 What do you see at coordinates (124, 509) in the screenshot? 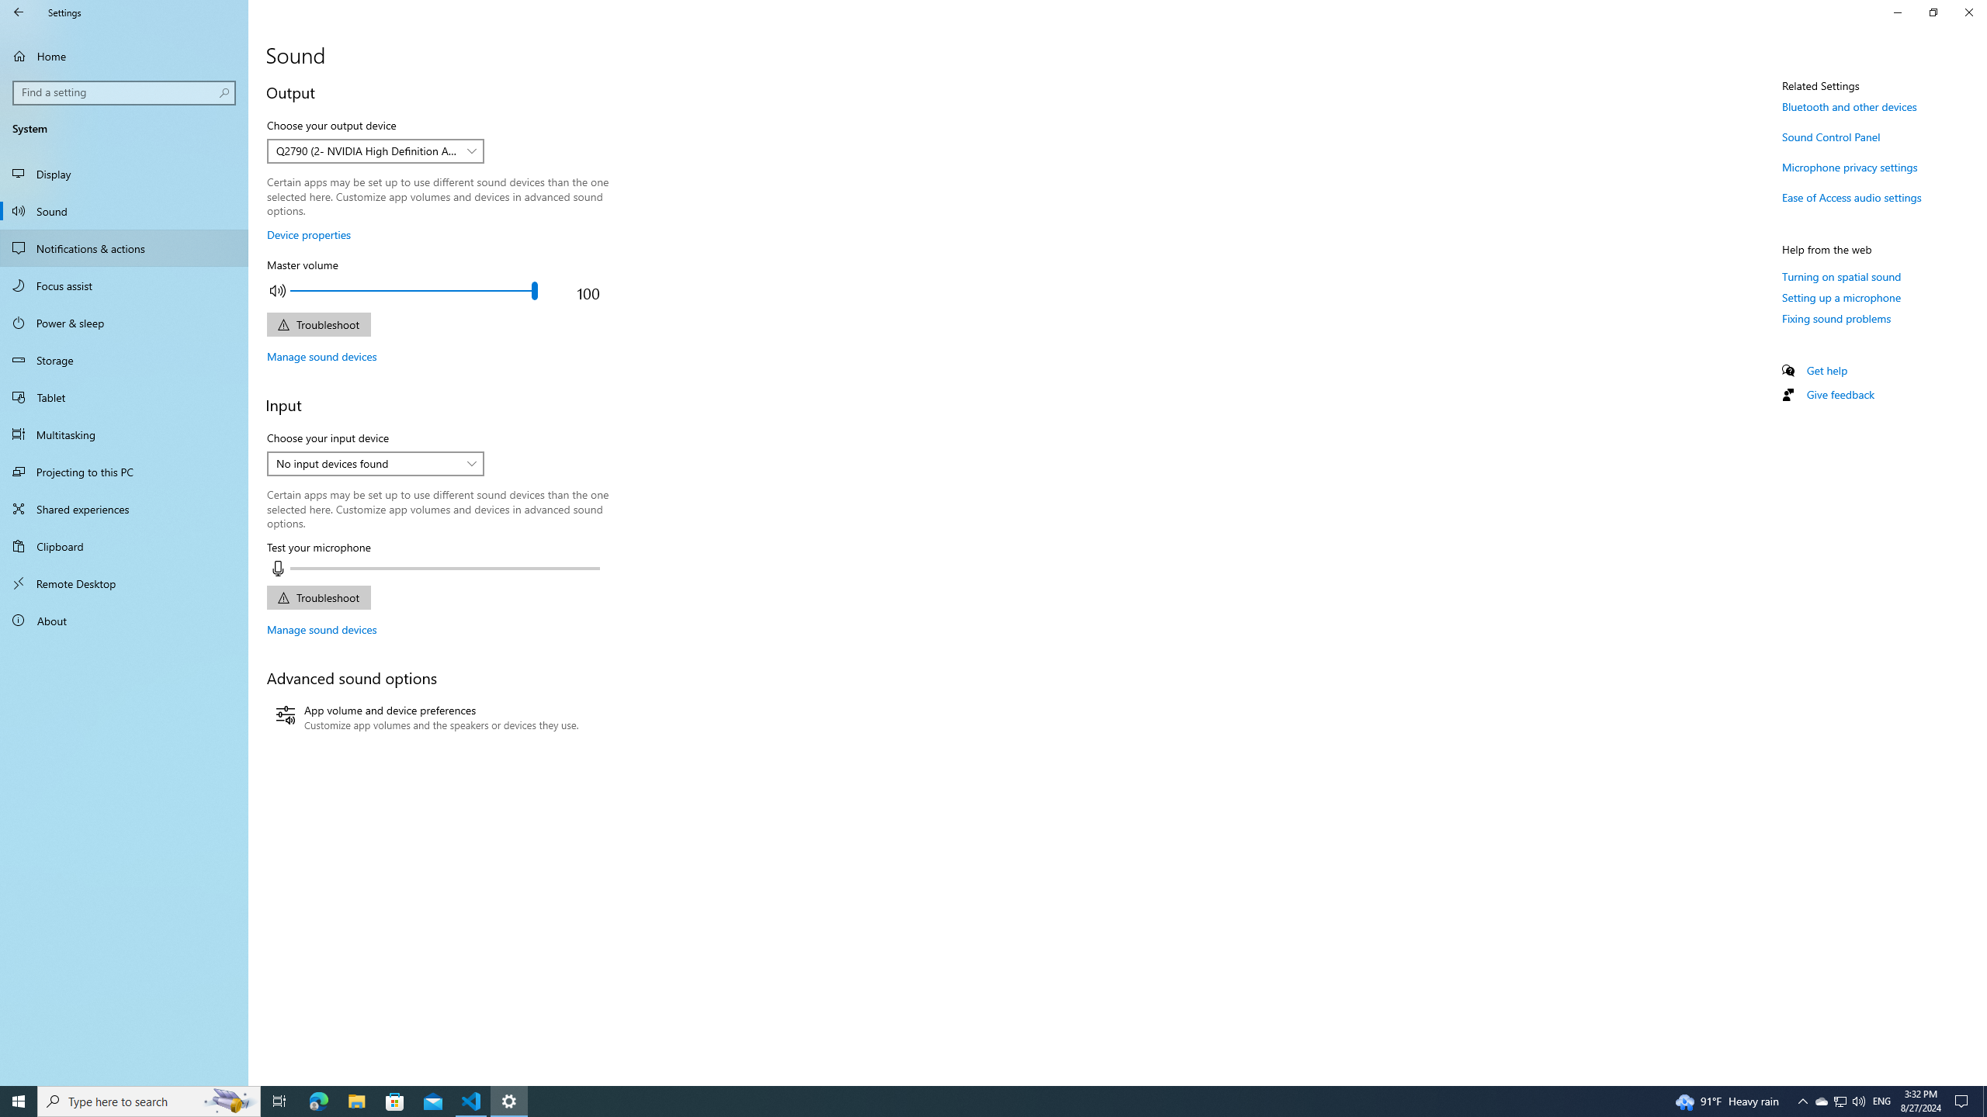
I see `Shared experiences` at bounding box center [124, 509].